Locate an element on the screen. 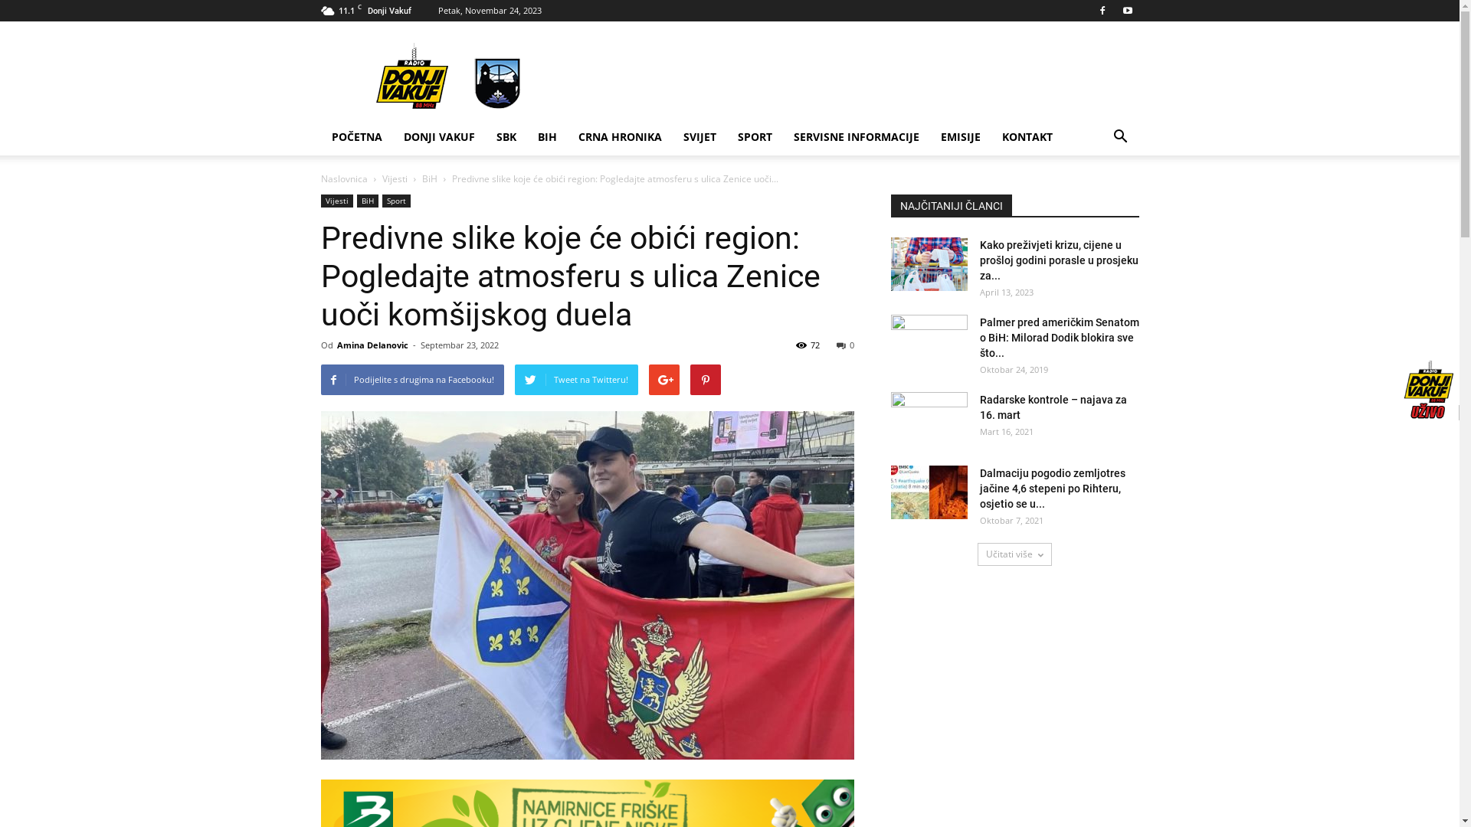 The height and width of the screenshot is (827, 1471). Podijelite s drugima na Facebooku! is located at coordinates (412, 380).